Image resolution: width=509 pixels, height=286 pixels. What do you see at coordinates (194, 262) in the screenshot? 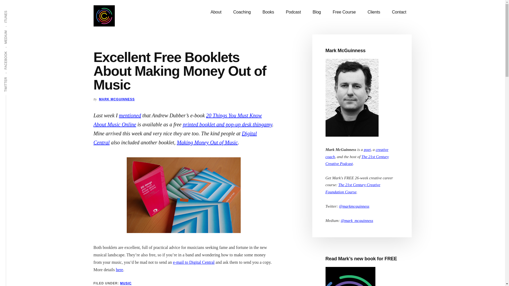
I see `e-mail to Digital Central` at bounding box center [194, 262].